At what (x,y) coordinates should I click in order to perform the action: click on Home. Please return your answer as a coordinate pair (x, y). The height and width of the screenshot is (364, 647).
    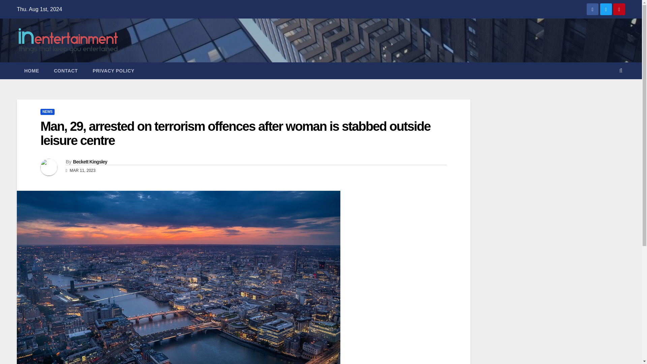
    Looking at the image, I should click on (32, 71).